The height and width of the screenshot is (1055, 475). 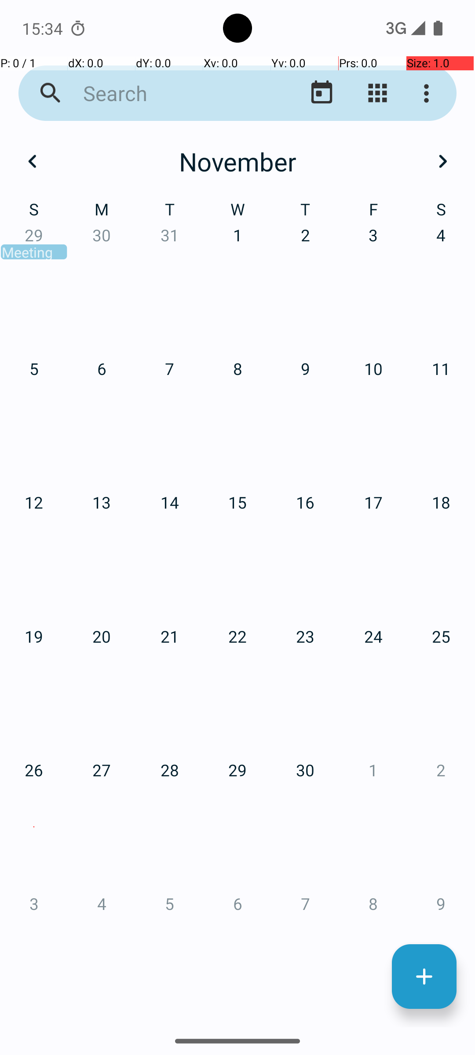 What do you see at coordinates (237, 161) in the screenshot?
I see `November` at bounding box center [237, 161].